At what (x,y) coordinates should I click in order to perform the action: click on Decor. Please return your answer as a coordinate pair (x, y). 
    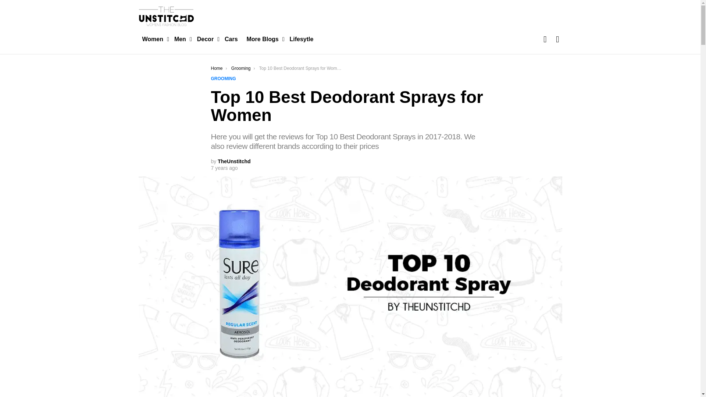
    Looking at the image, I should click on (207, 39).